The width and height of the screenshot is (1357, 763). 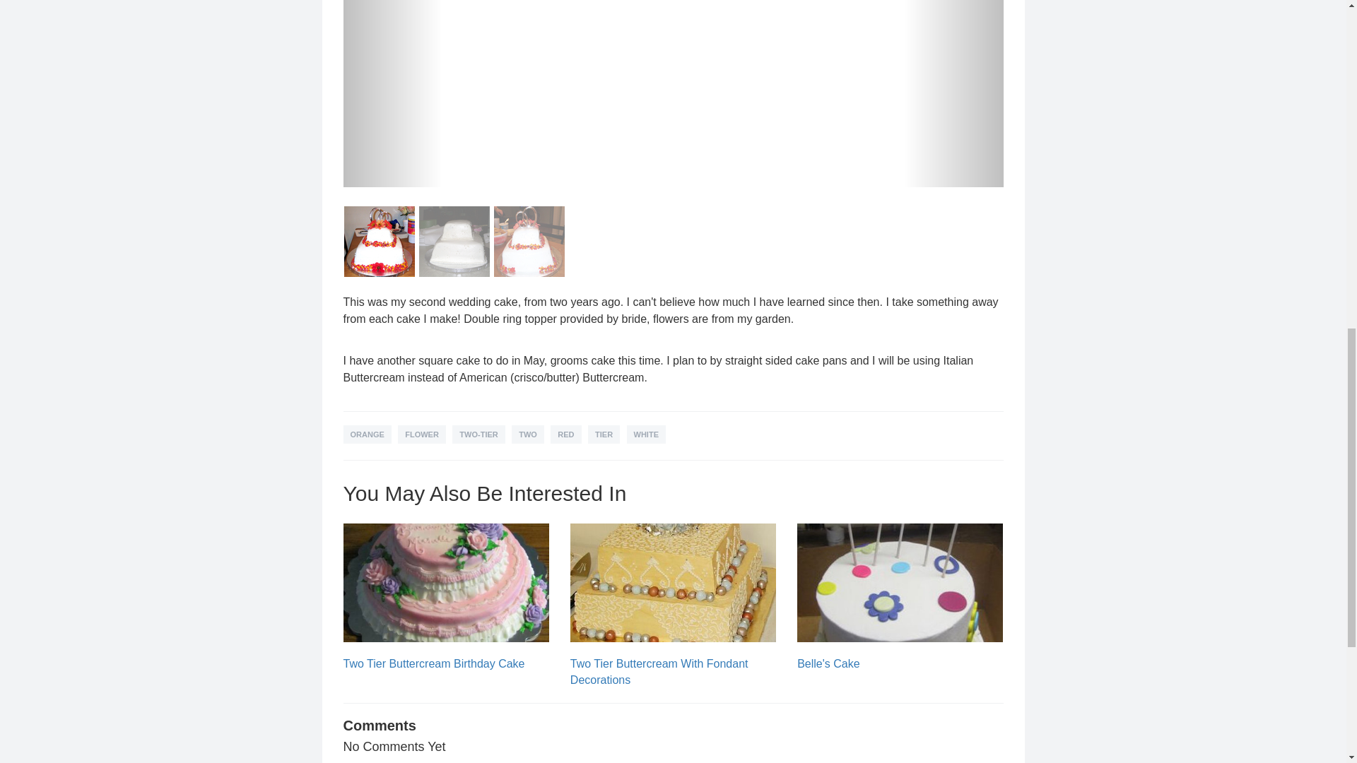 What do you see at coordinates (565, 434) in the screenshot?
I see `RED` at bounding box center [565, 434].